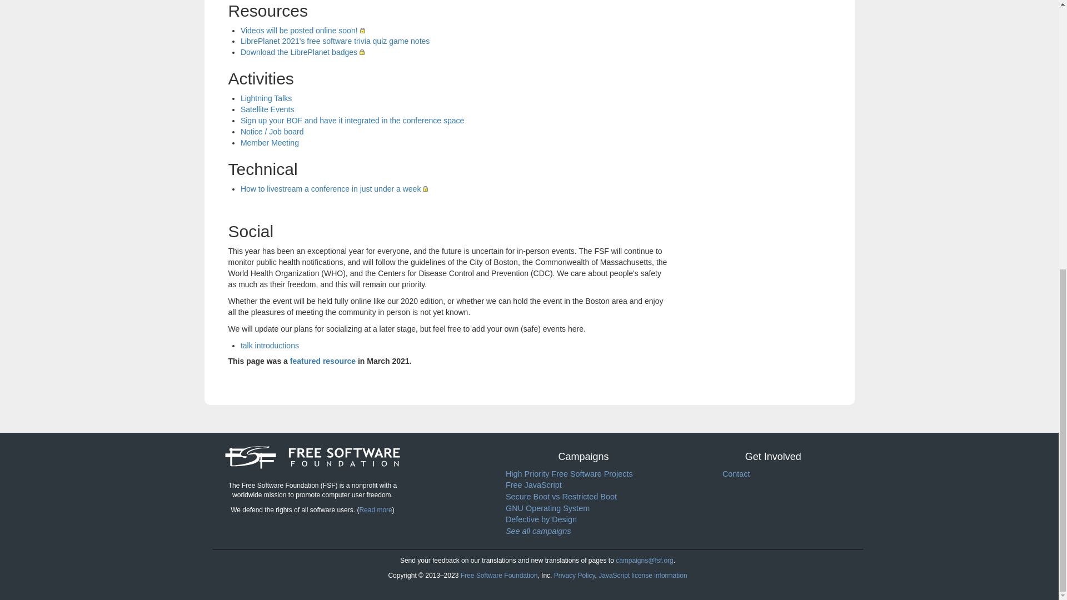 The width and height of the screenshot is (1067, 600). Describe the element at coordinates (302, 52) in the screenshot. I see `Download the LibrePlanet badges` at that location.